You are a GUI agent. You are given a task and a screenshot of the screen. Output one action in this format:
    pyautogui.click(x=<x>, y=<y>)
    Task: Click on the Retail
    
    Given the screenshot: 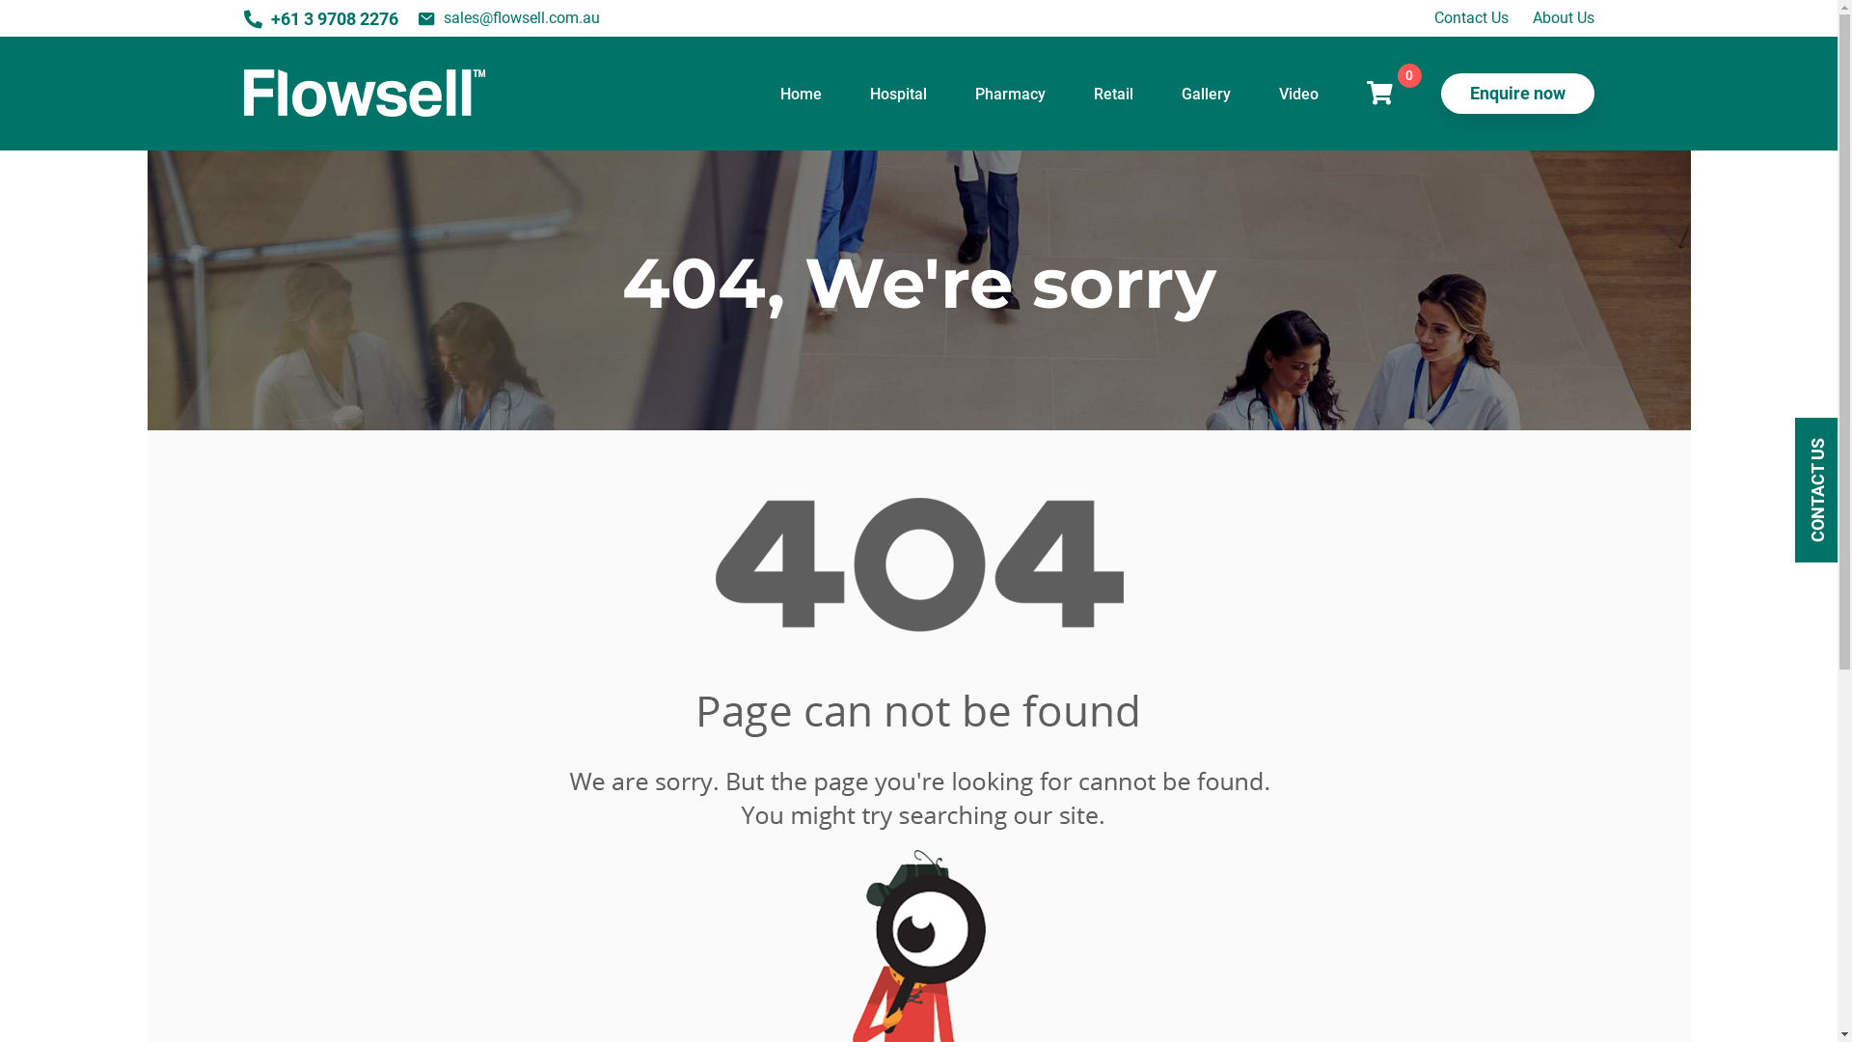 What is the action you would take?
    pyautogui.click(x=1113, y=93)
    